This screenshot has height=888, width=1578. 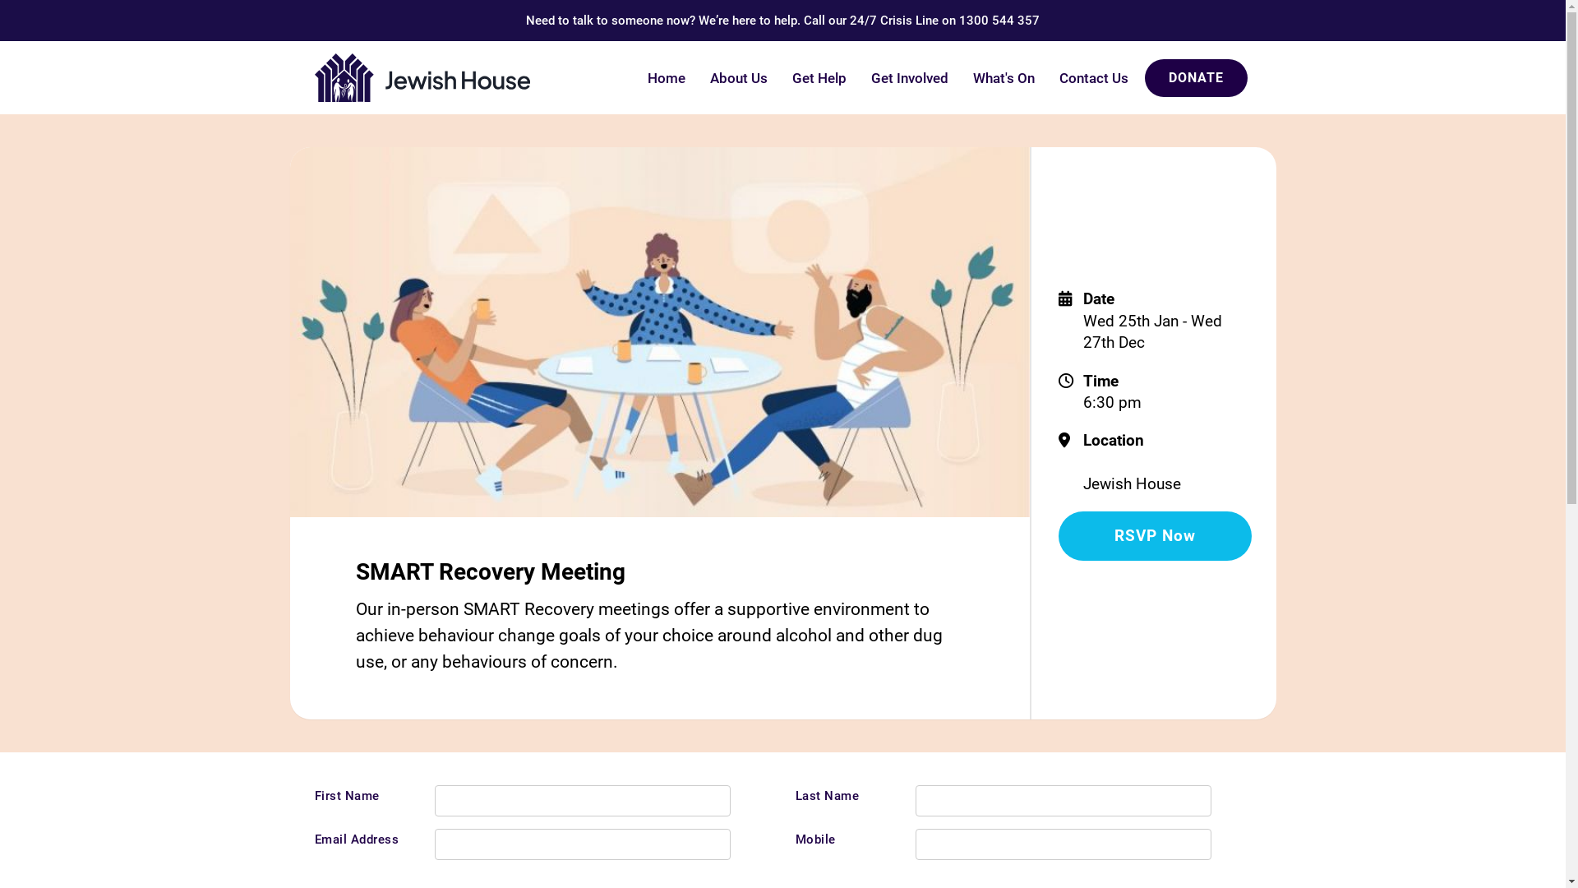 What do you see at coordinates (909, 78) in the screenshot?
I see `Get Involved` at bounding box center [909, 78].